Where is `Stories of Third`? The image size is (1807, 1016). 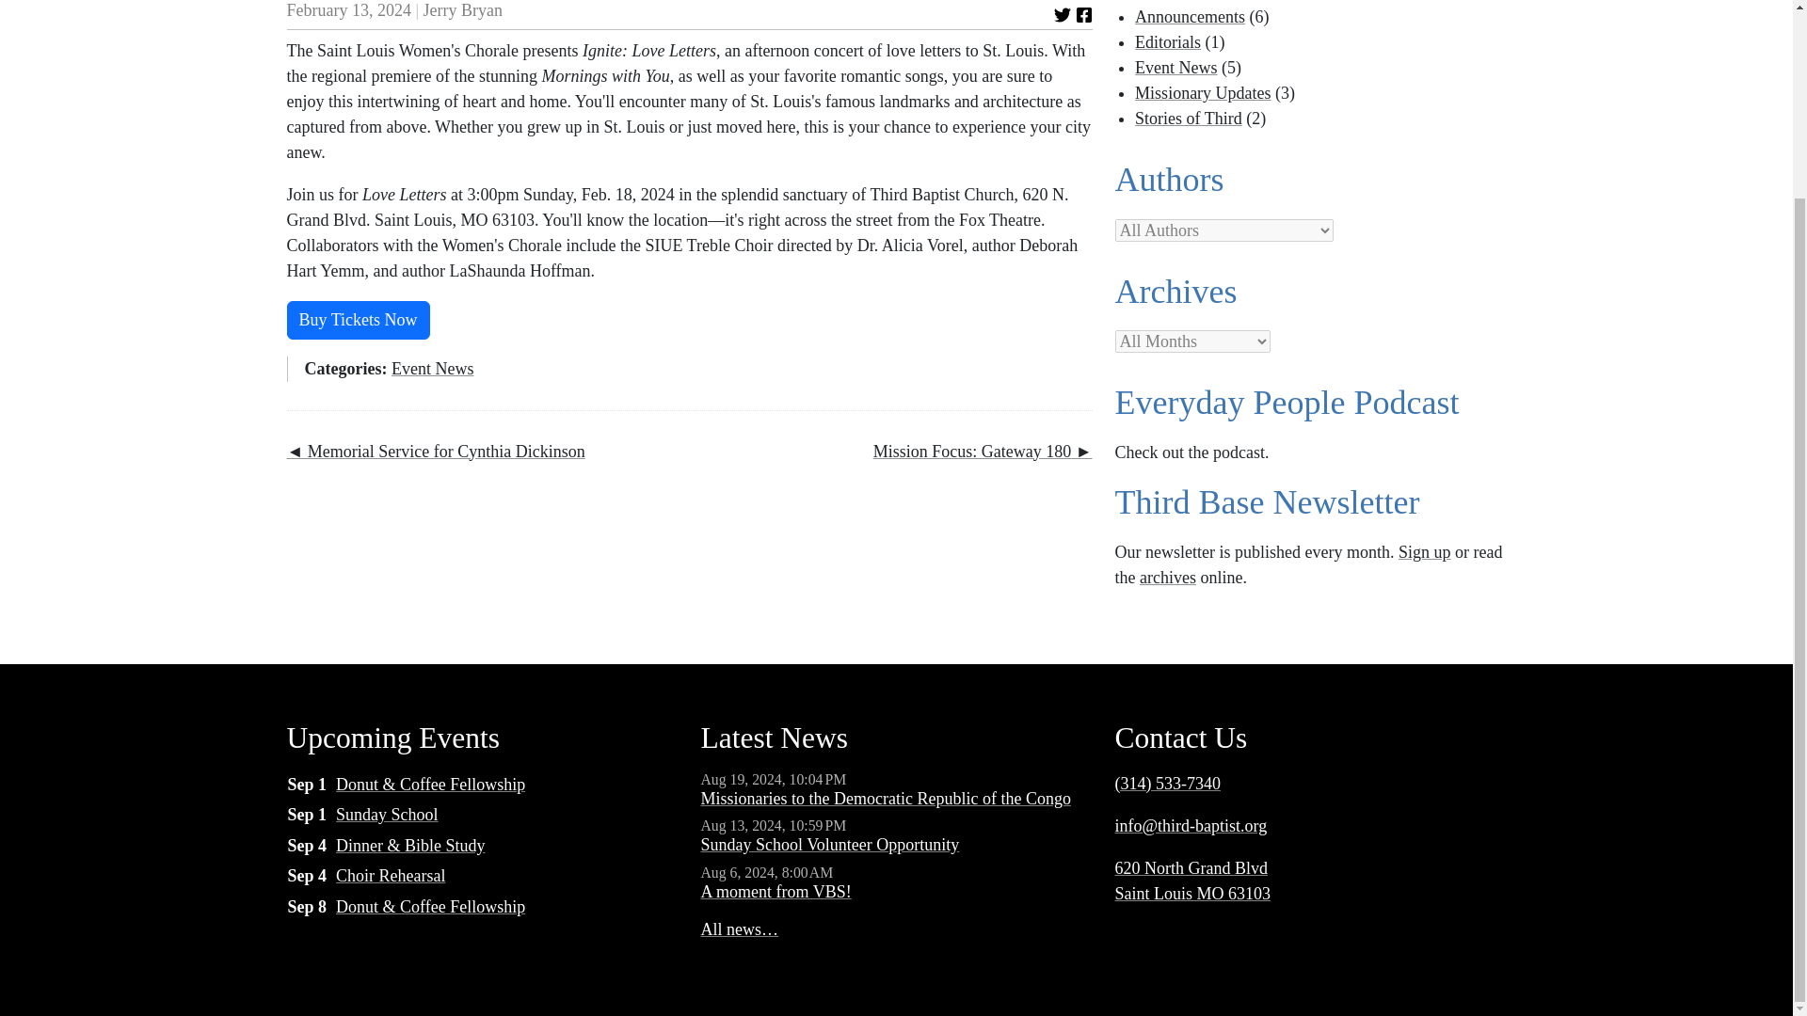 Stories of Third is located at coordinates (1188, 119).